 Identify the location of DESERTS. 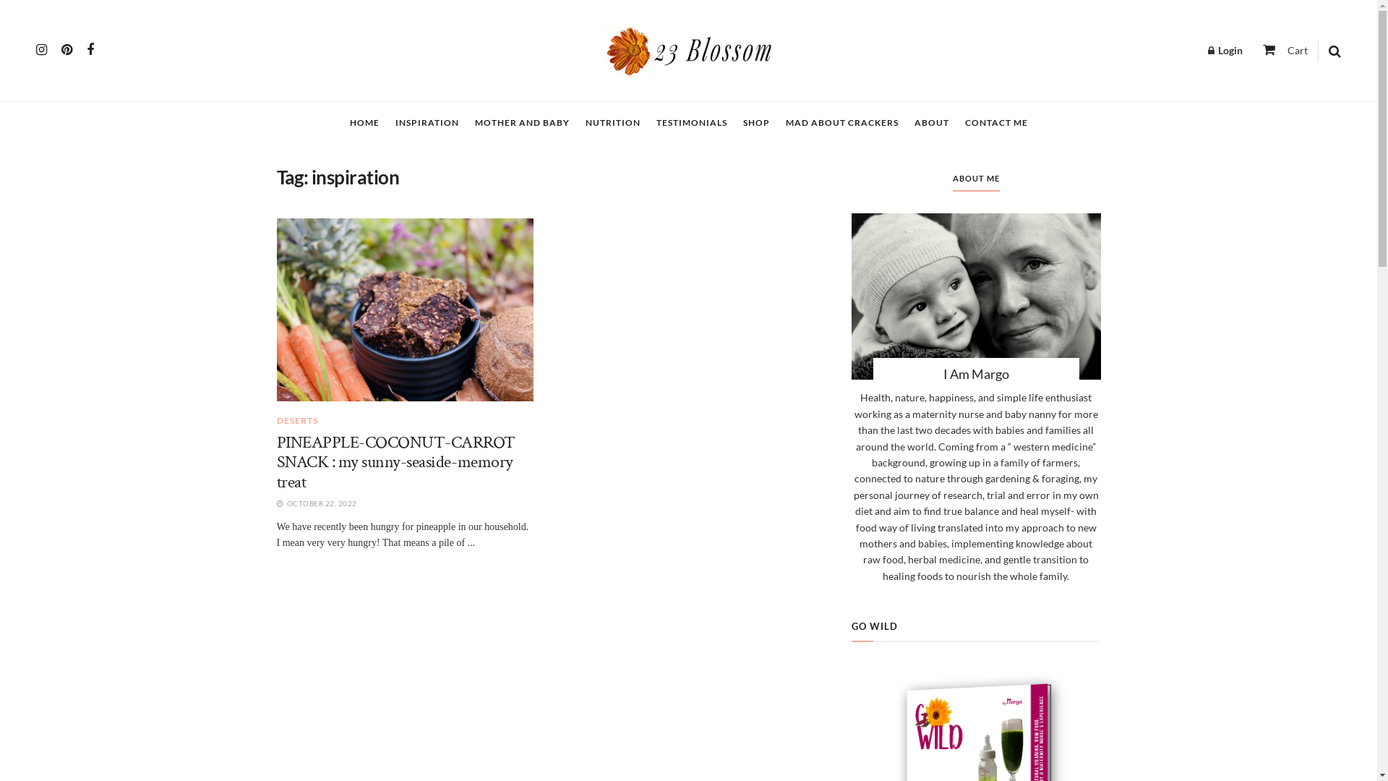
(296, 421).